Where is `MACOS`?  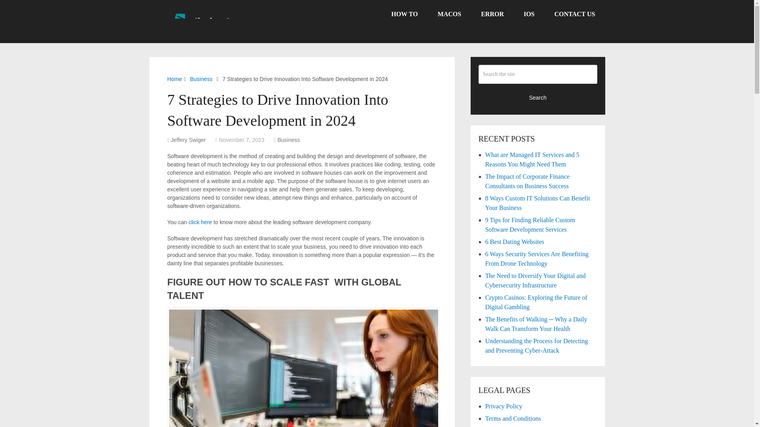 MACOS is located at coordinates (449, 14).